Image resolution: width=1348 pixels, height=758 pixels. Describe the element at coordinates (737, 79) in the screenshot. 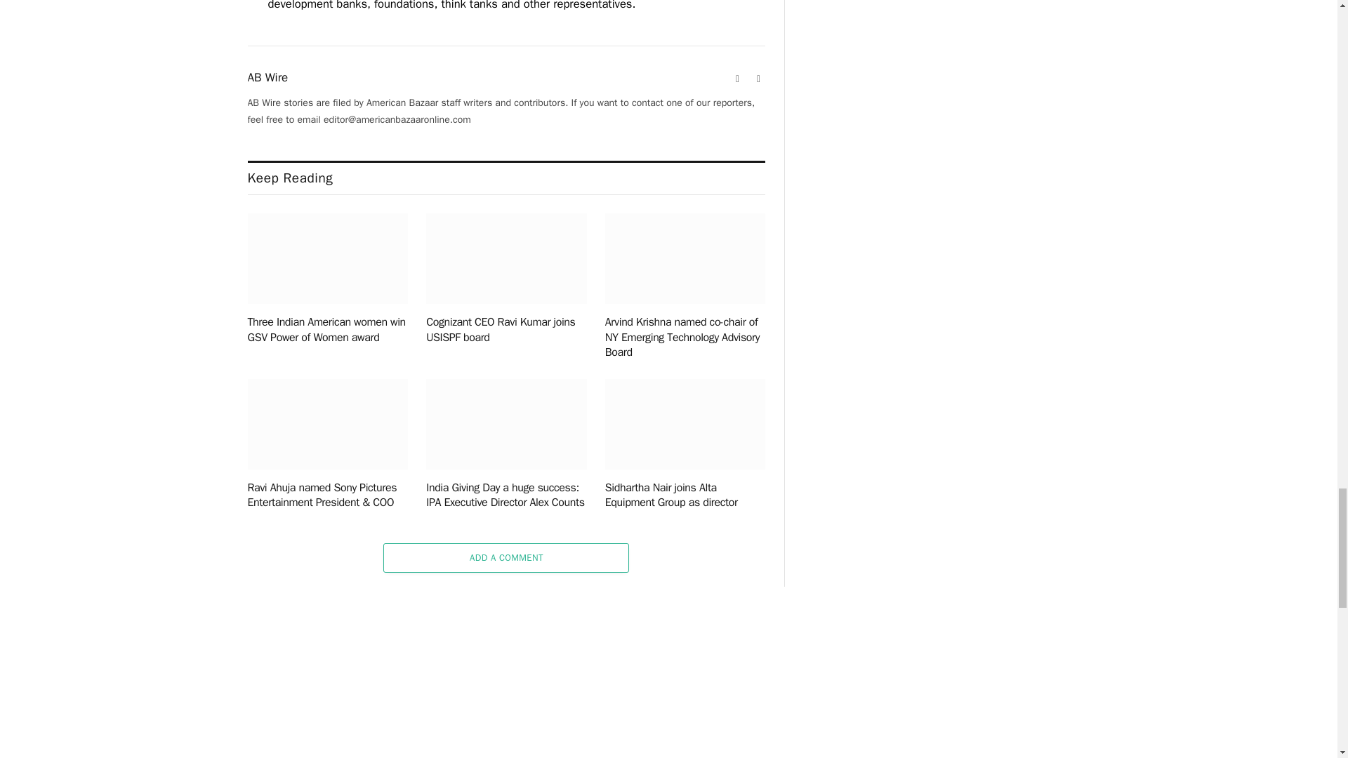

I see `Website` at that location.